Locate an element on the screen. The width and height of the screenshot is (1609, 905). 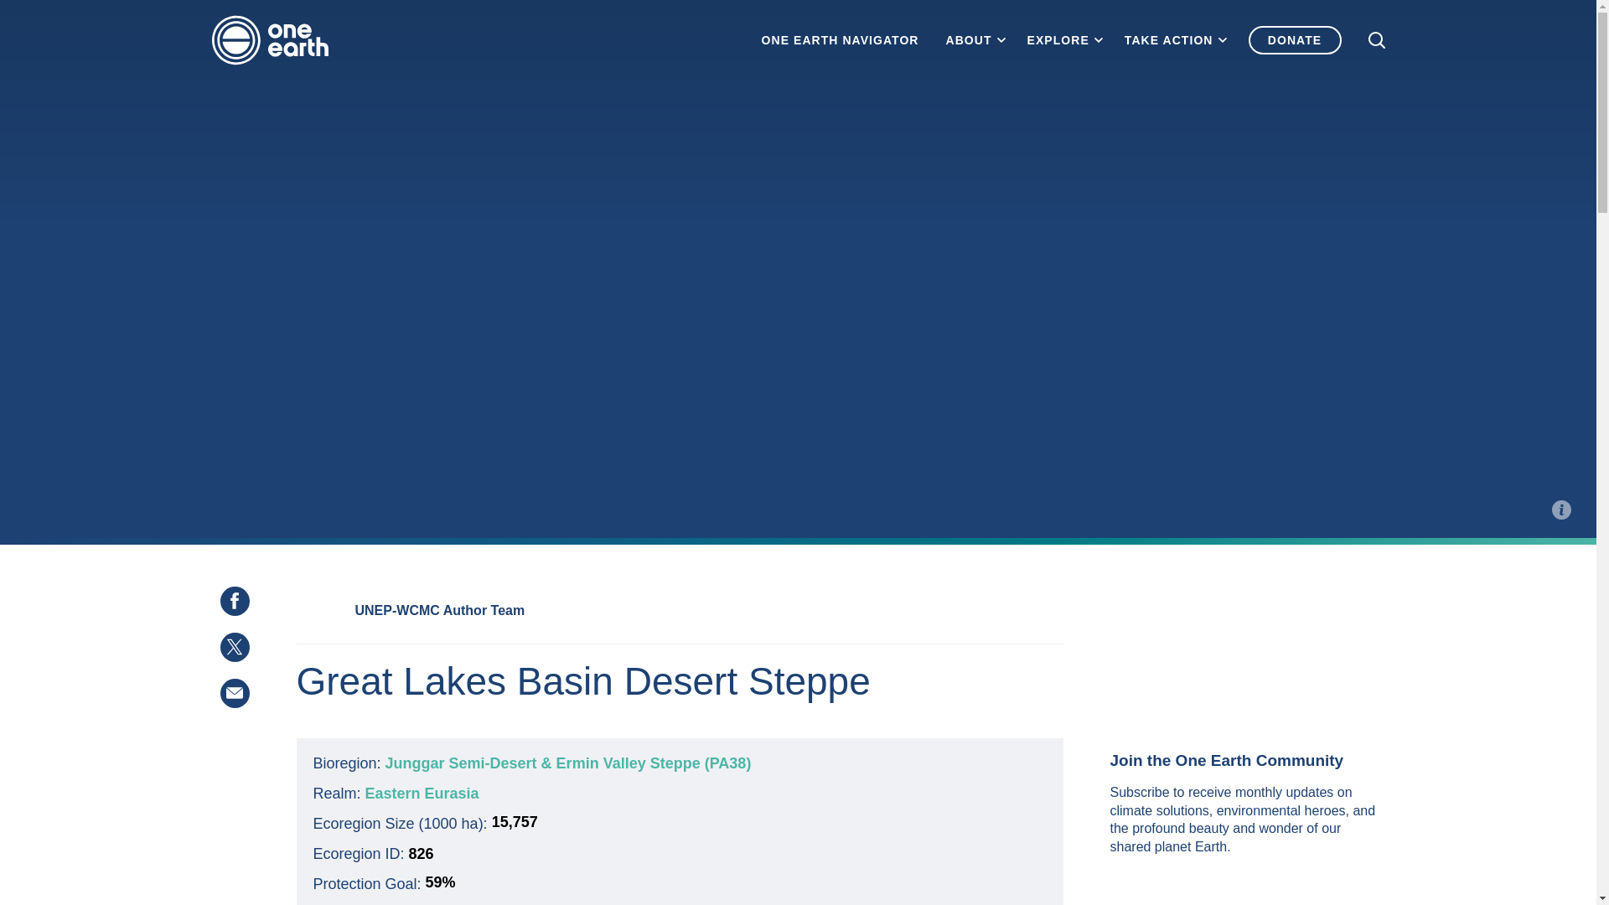
One Earth is located at coordinates (275, 40).